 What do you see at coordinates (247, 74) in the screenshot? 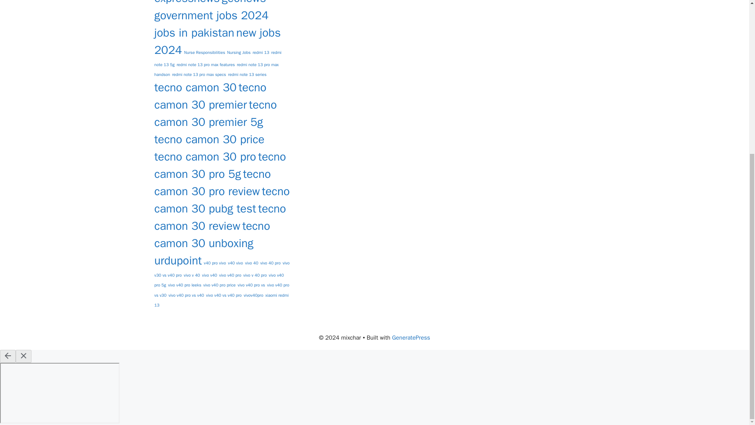
I see `redmi note 13 series` at bounding box center [247, 74].